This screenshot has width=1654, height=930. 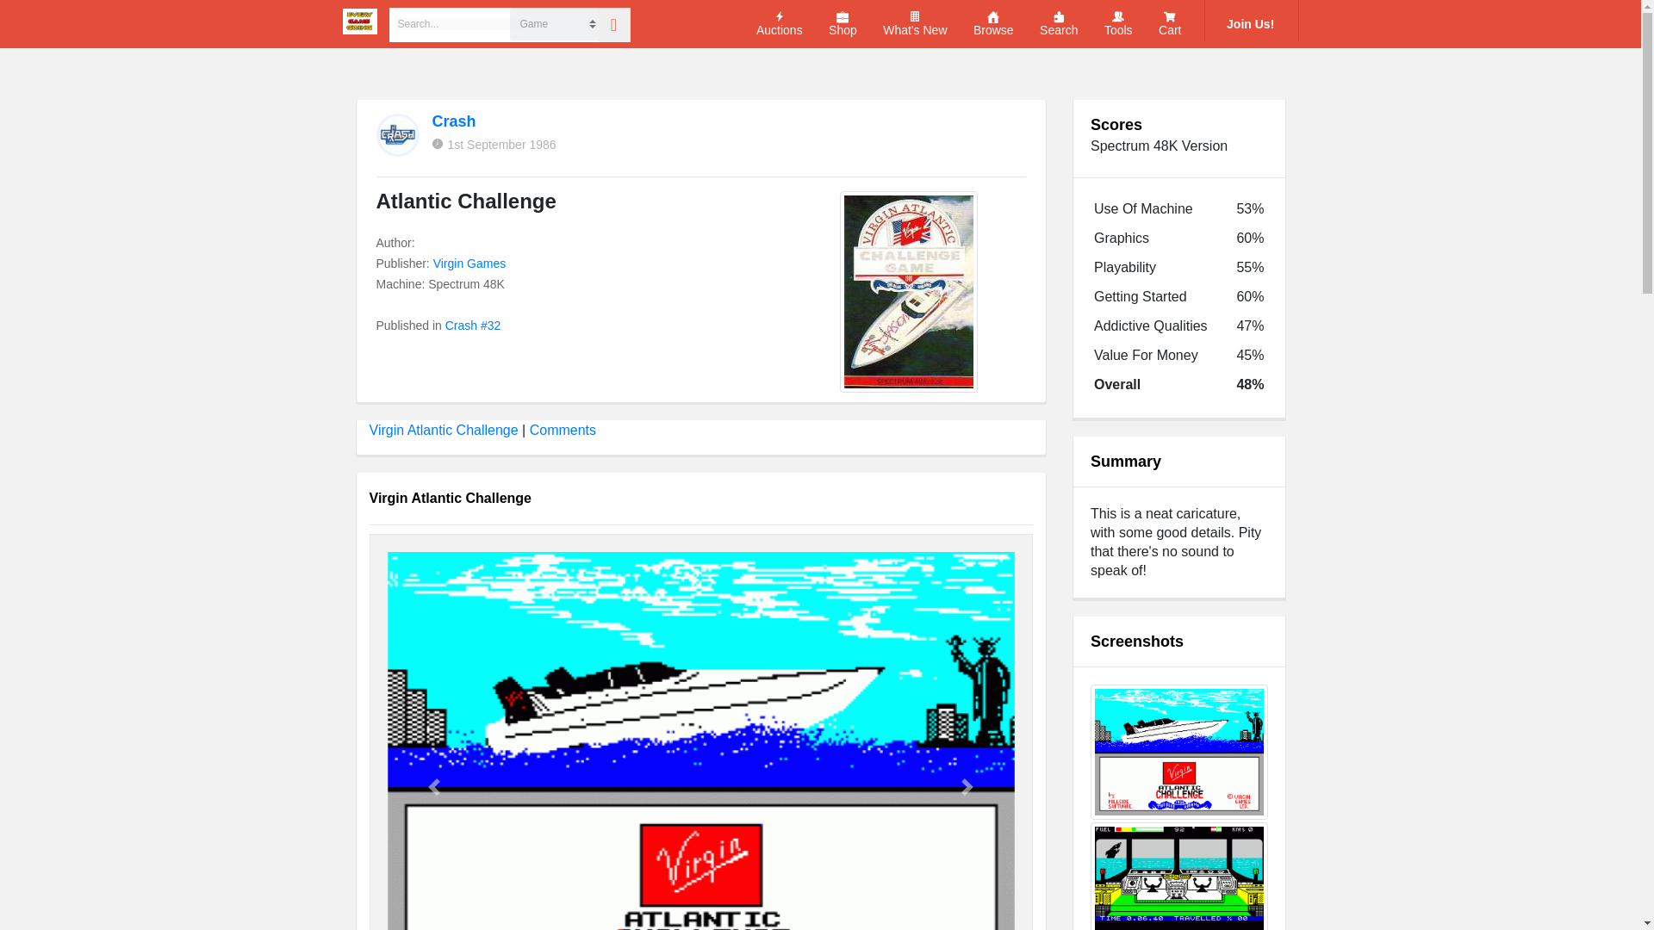 I want to click on What's New, so click(x=915, y=24).